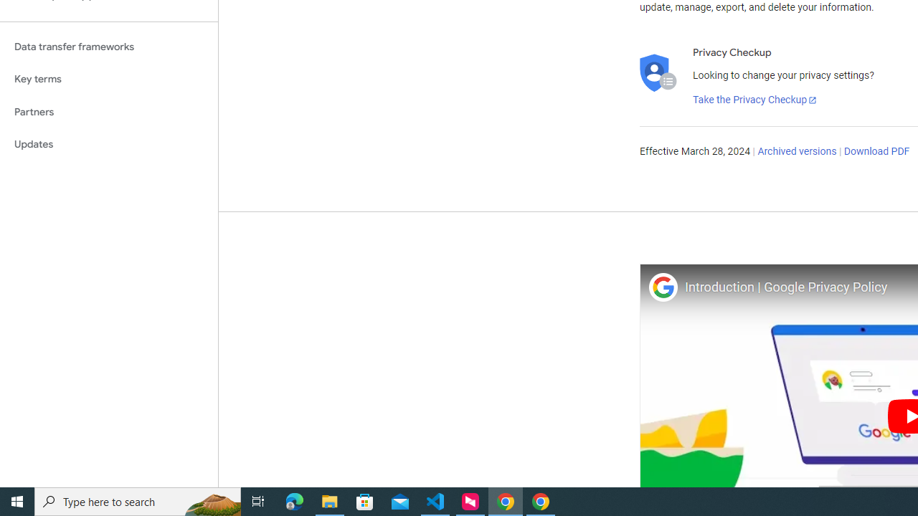 Image resolution: width=918 pixels, height=516 pixels. What do you see at coordinates (109, 79) in the screenshot?
I see `Key terms` at bounding box center [109, 79].